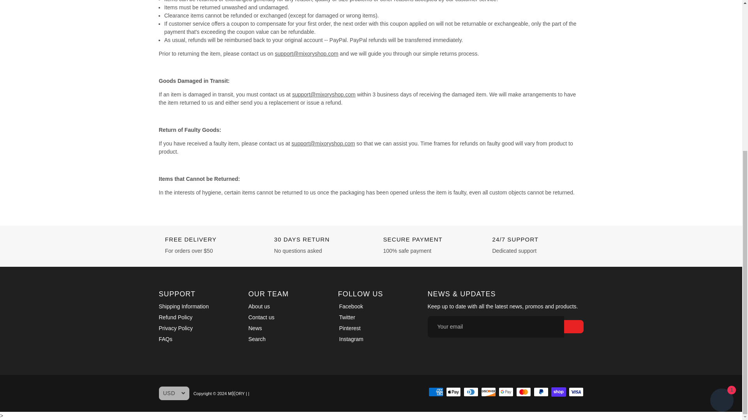  I want to click on Discover, so click(488, 392).